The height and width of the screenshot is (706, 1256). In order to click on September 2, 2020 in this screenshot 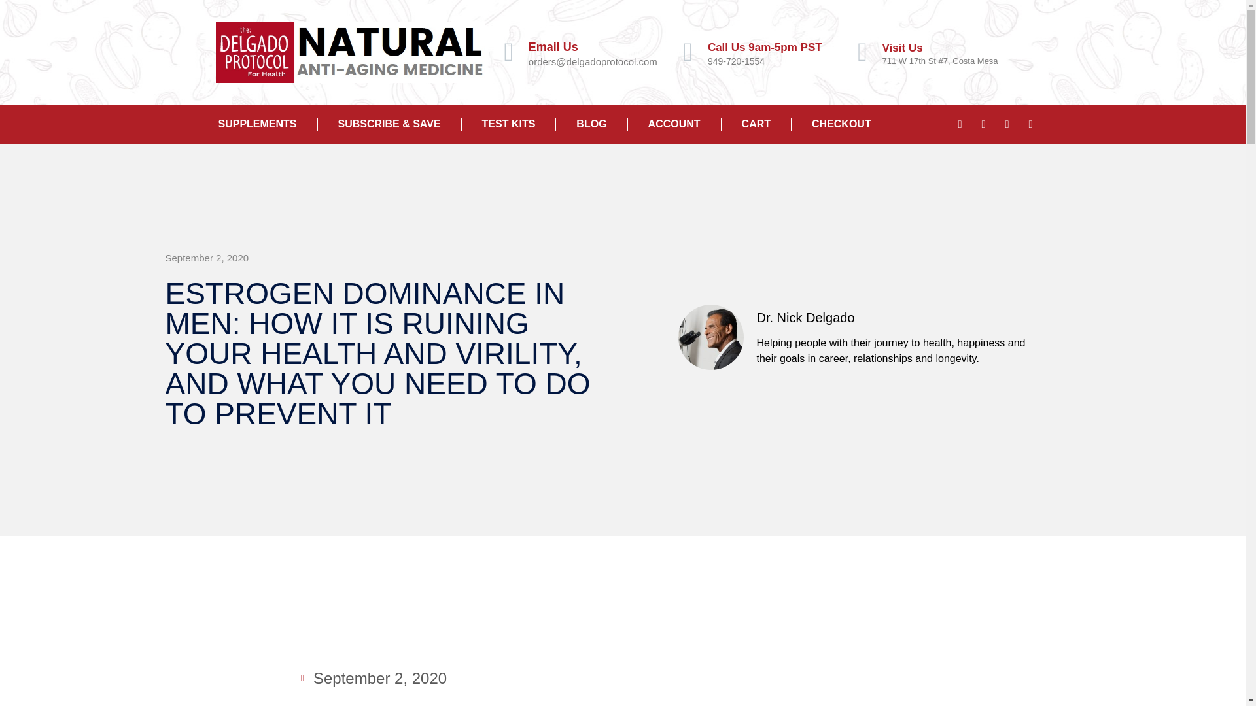, I will do `click(207, 259)`.